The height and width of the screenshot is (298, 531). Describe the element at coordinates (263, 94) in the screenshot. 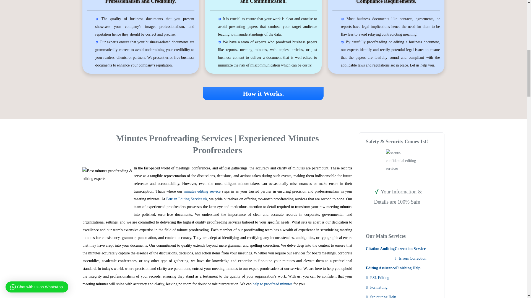

I see `How it Works.` at that location.